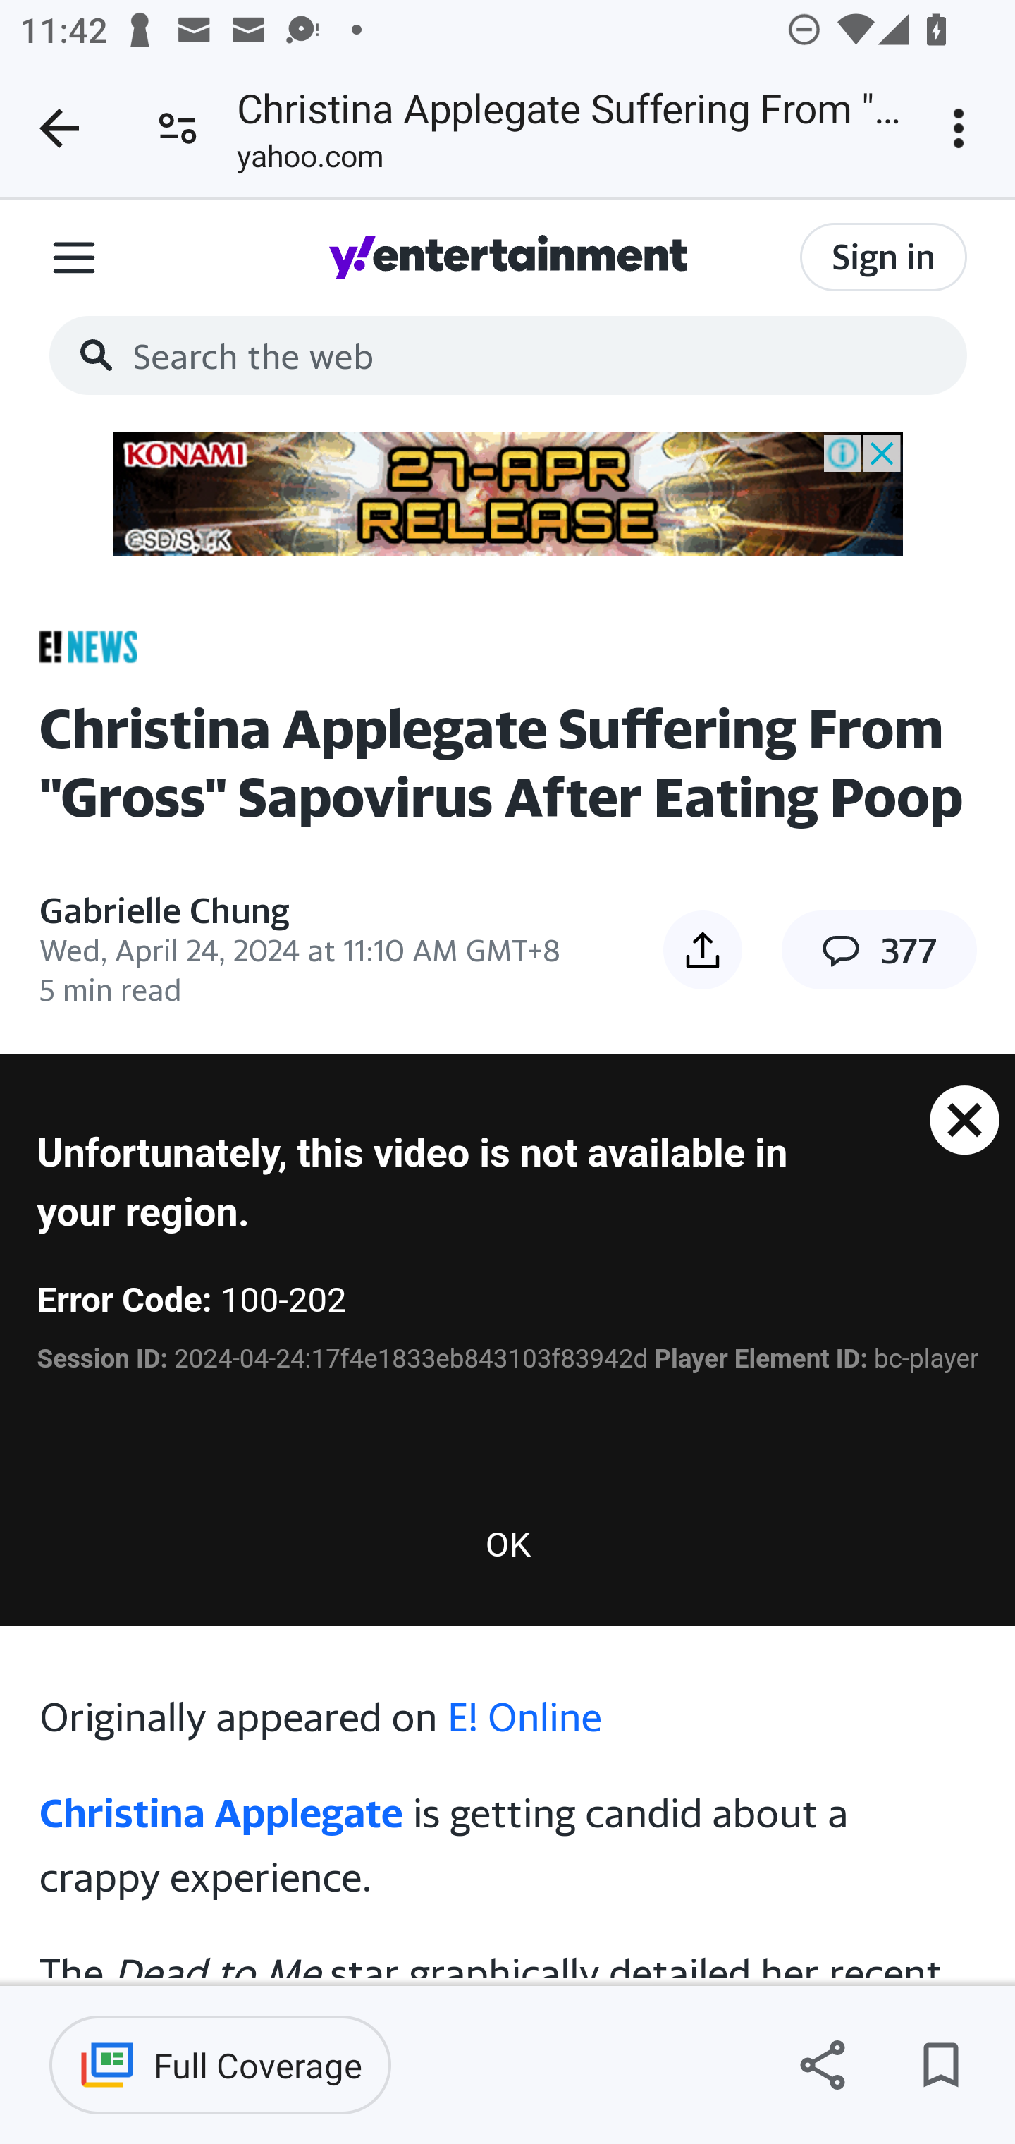 Image resolution: width=1015 pixels, height=2144 pixels. Describe the element at coordinates (222, 1813) in the screenshot. I see `Christina Applegate` at that location.